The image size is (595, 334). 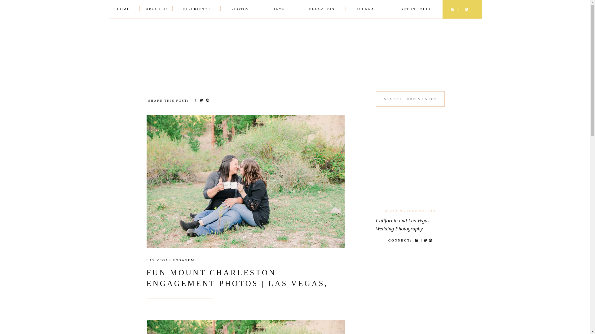 What do you see at coordinates (240, 9) in the screenshot?
I see `PHOTOS` at bounding box center [240, 9].